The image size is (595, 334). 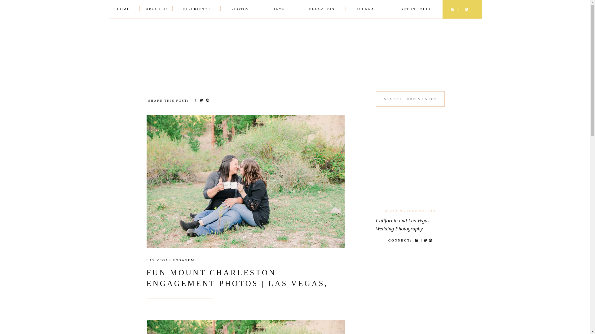 What do you see at coordinates (240, 9) in the screenshot?
I see `PHOTOS` at bounding box center [240, 9].